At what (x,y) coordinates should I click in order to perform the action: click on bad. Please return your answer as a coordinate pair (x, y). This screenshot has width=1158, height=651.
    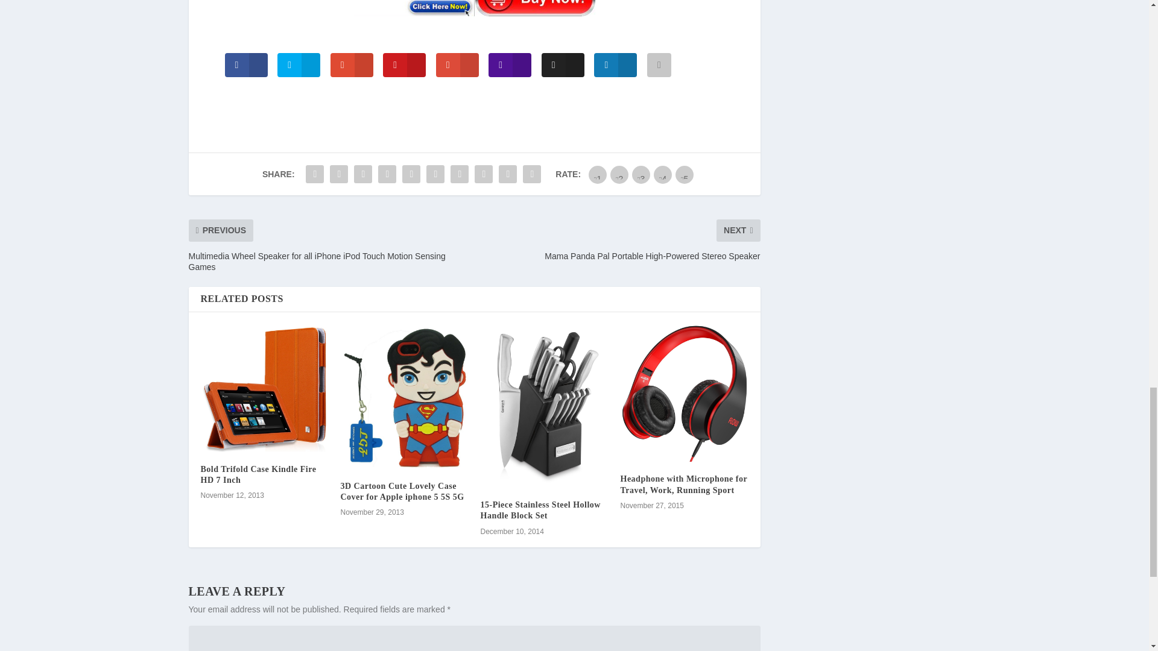
    Looking at the image, I should click on (597, 175).